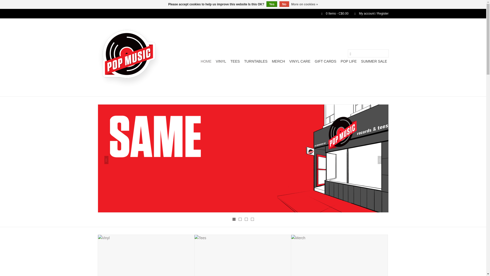 This screenshot has height=276, width=490. What do you see at coordinates (221, 61) in the screenshot?
I see `VINYL` at bounding box center [221, 61].